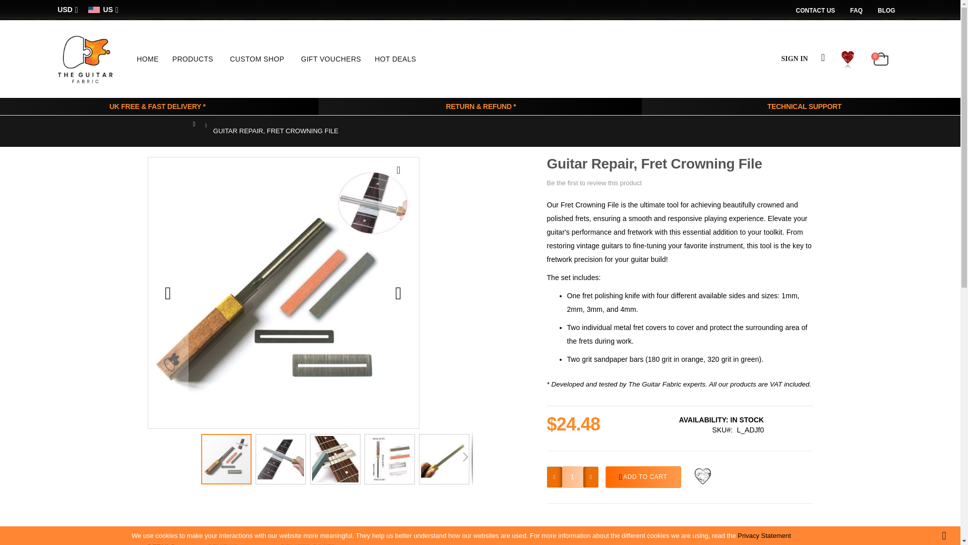  What do you see at coordinates (572, 477) in the screenshot?
I see `1` at bounding box center [572, 477].